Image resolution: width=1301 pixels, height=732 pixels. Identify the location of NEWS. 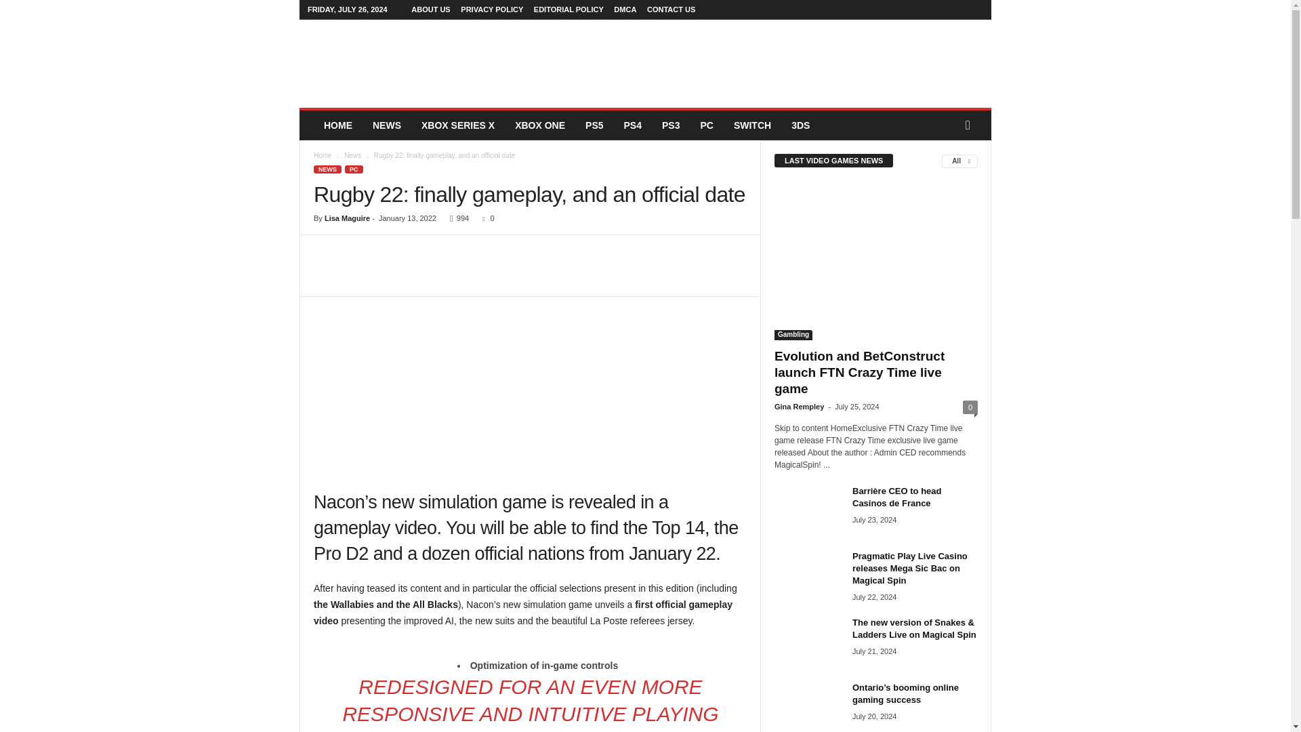
(386, 125).